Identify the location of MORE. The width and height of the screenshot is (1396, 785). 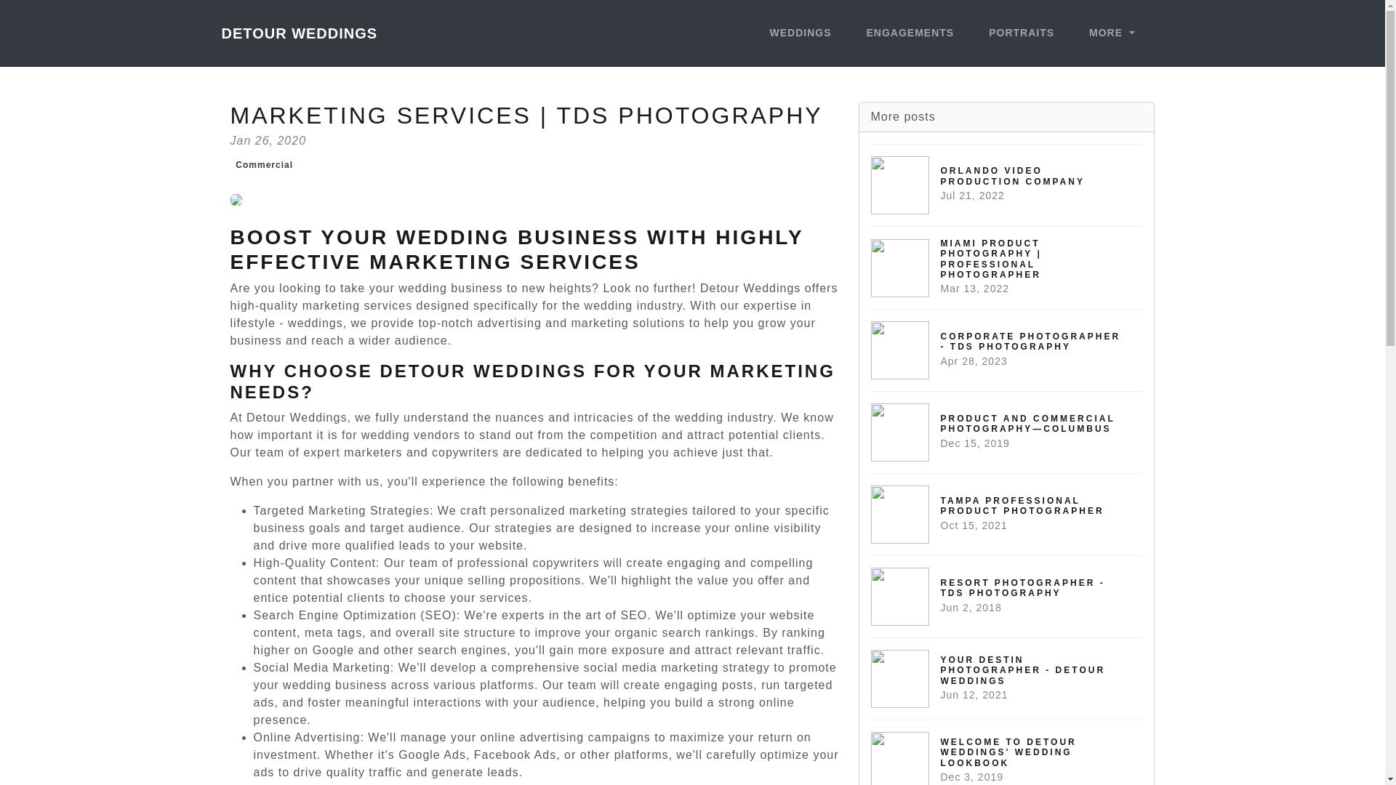
(1007, 596).